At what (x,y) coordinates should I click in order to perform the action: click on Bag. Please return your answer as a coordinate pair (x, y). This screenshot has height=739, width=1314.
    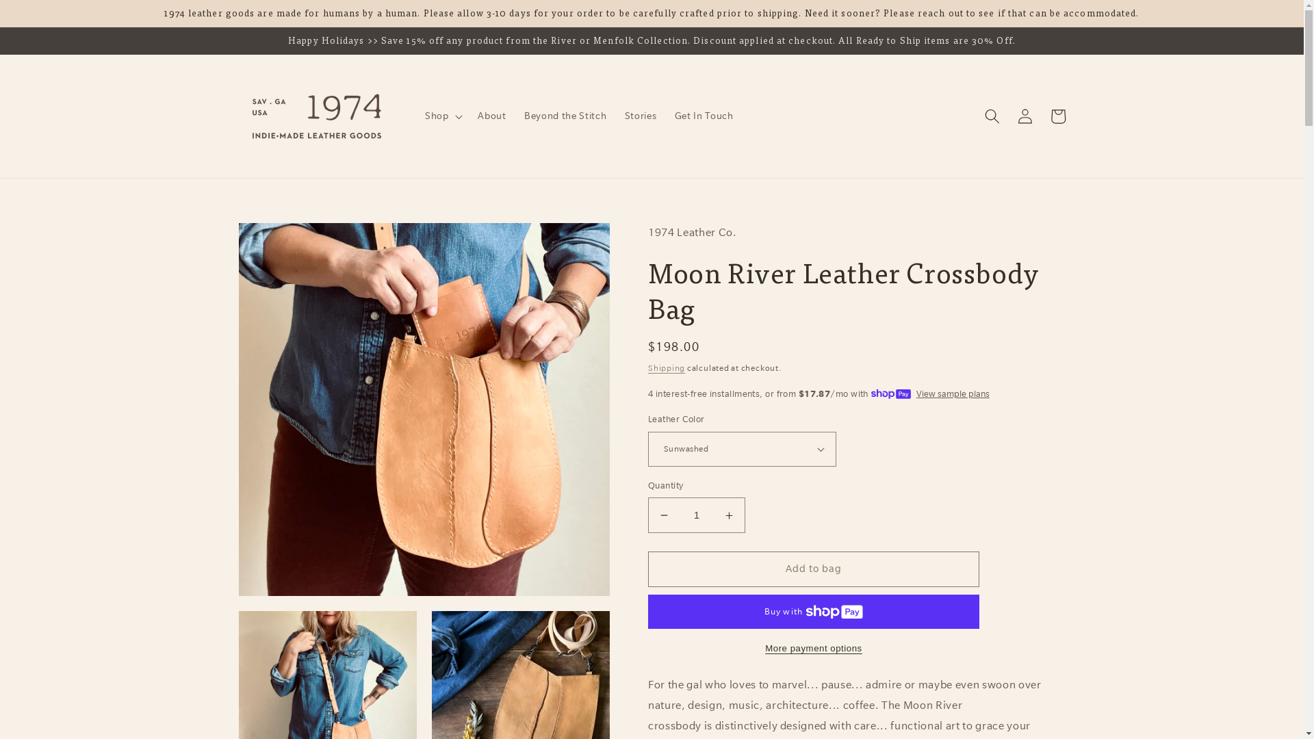
    Looking at the image, I should click on (1058, 116).